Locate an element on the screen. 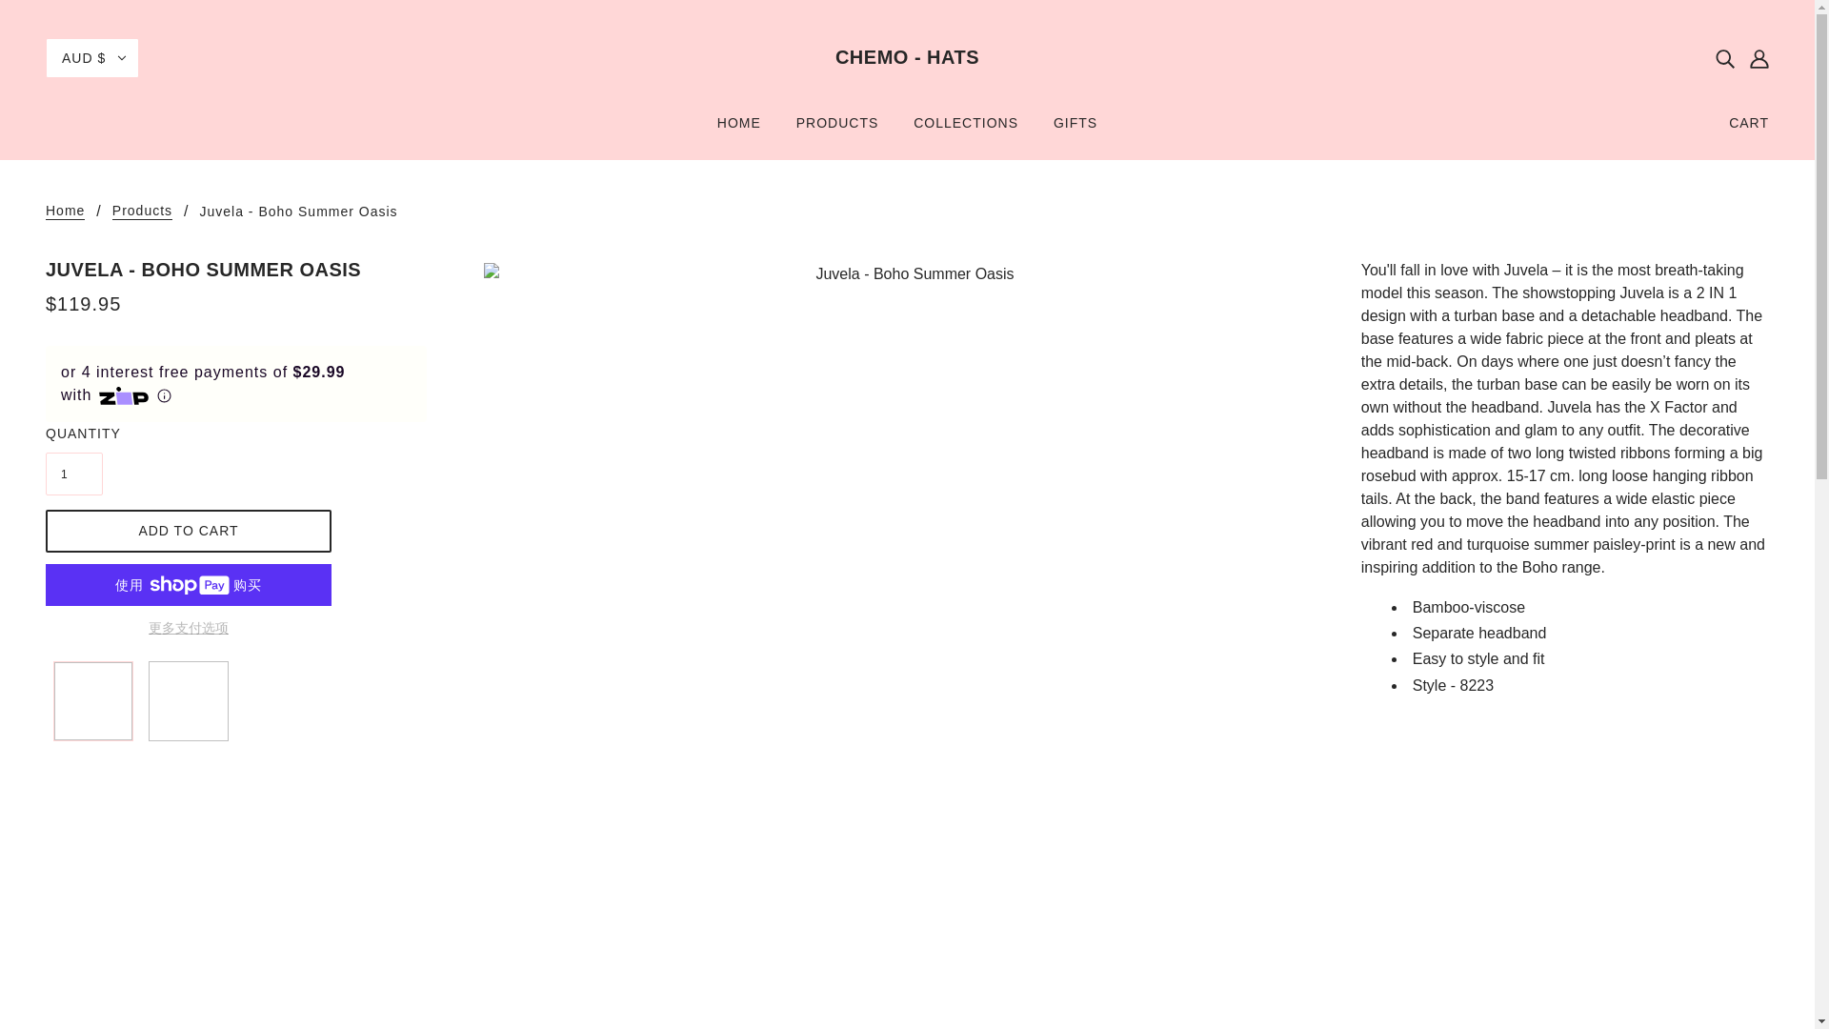  CHEMO - HATS is located at coordinates (907, 57).